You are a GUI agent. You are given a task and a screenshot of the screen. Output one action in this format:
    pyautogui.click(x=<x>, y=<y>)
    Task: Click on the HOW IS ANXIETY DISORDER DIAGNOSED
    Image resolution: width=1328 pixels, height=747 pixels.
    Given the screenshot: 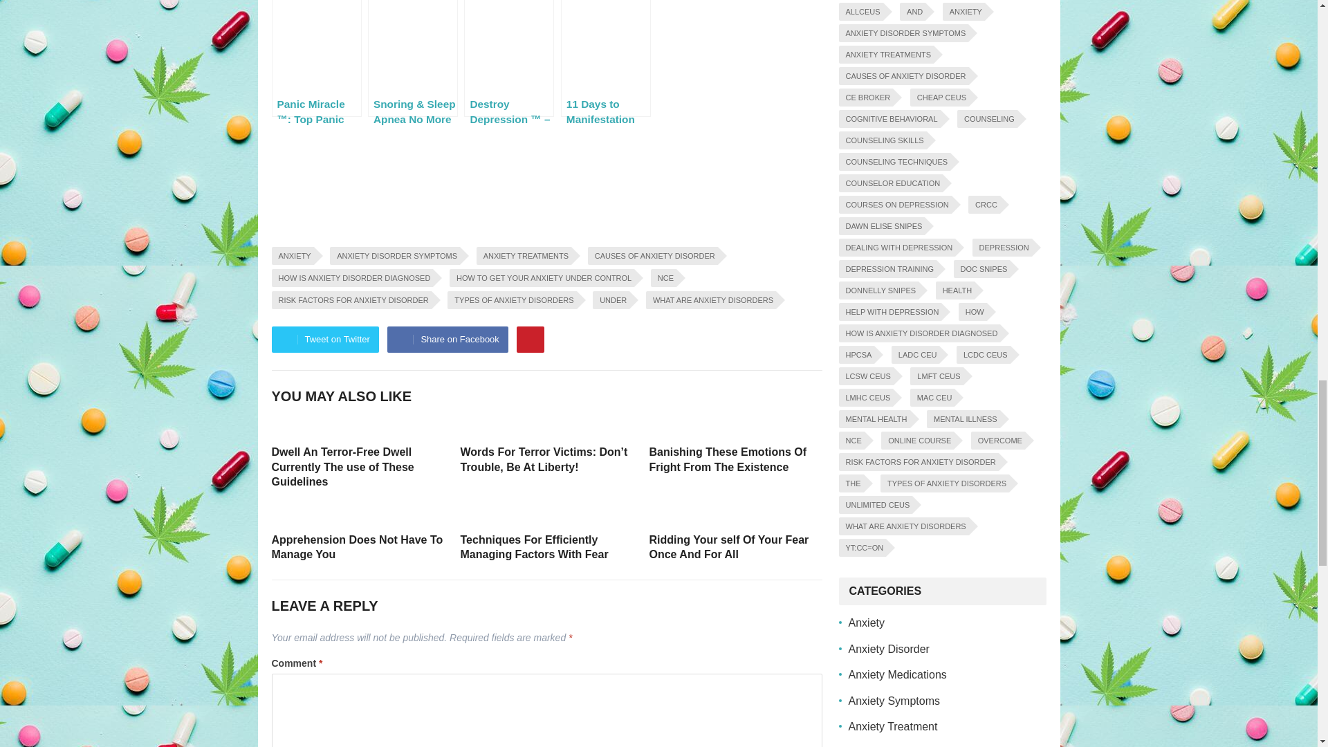 What is the action you would take?
    pyautogui.click(x=351, y=277)
    